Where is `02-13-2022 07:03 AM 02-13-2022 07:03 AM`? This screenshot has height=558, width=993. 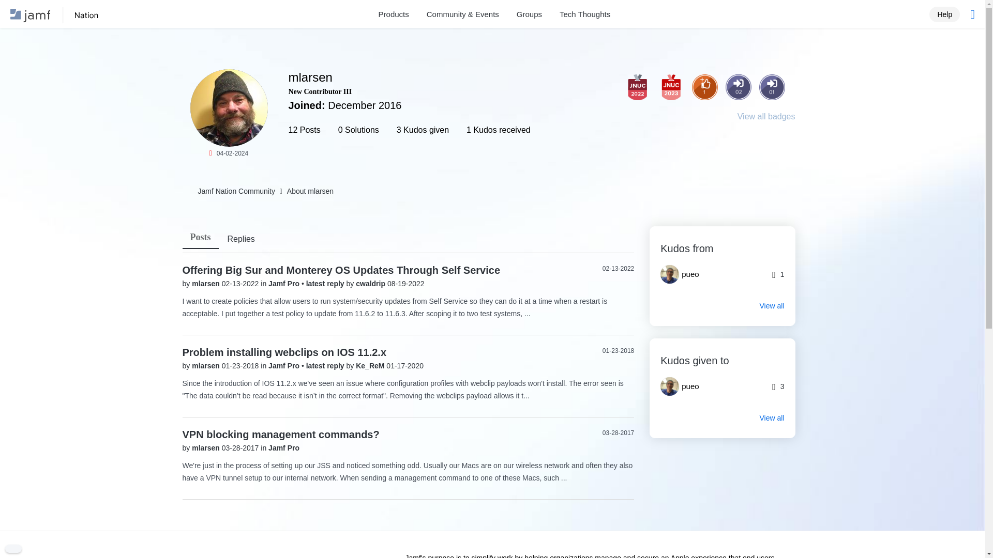 02-13-2022 07:03 AM 02-13-2022 07:03 AM is located at coordinates (619, 269).